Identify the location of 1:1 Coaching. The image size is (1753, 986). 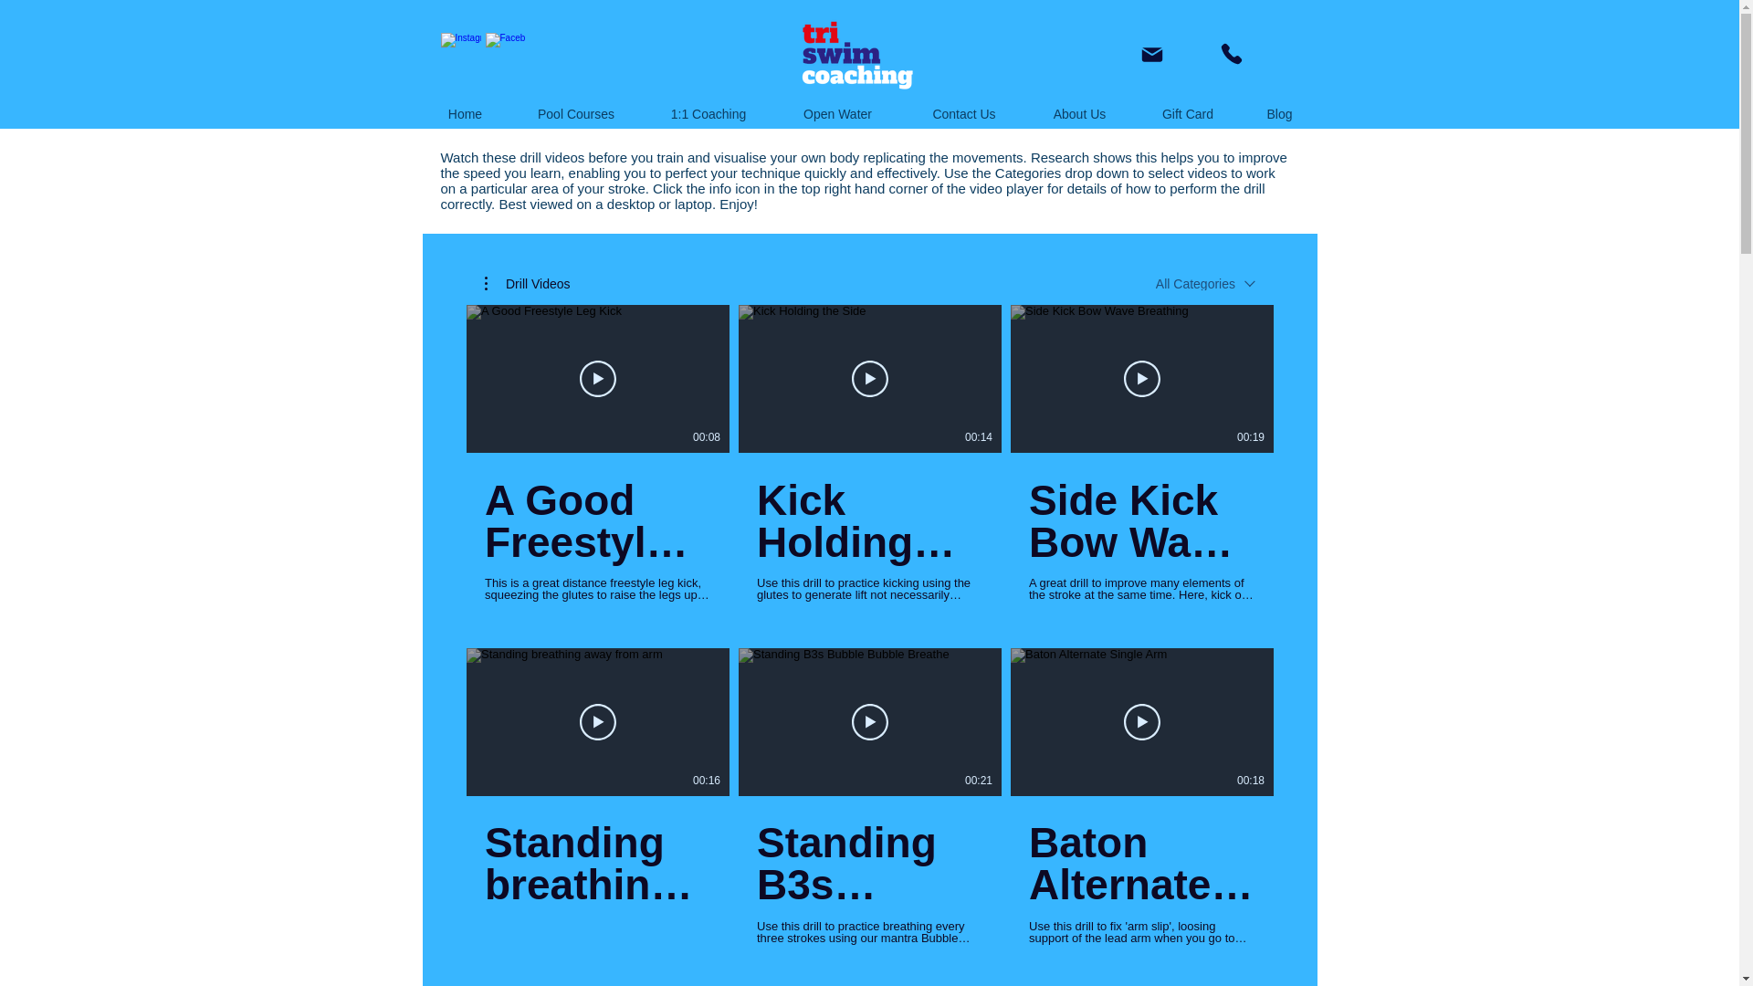
(709, 114).